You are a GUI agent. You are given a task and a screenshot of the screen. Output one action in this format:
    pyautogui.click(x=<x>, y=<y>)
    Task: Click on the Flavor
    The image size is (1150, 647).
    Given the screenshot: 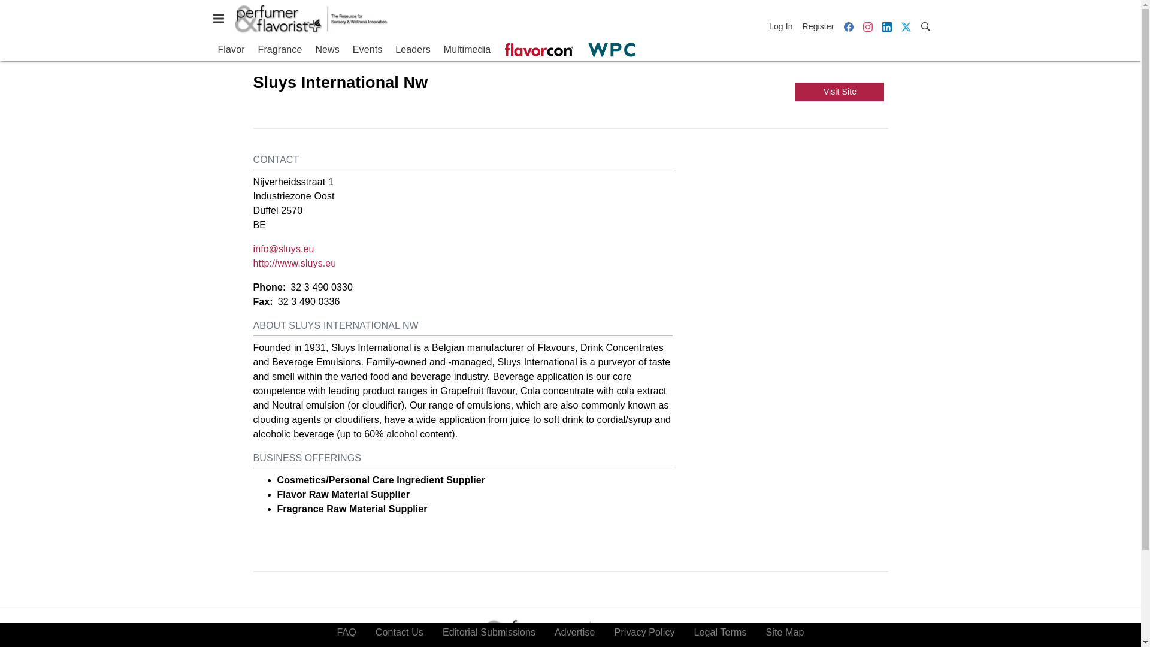 What is the action you would take?
    pyautogui.click(x=231, y=50)
    